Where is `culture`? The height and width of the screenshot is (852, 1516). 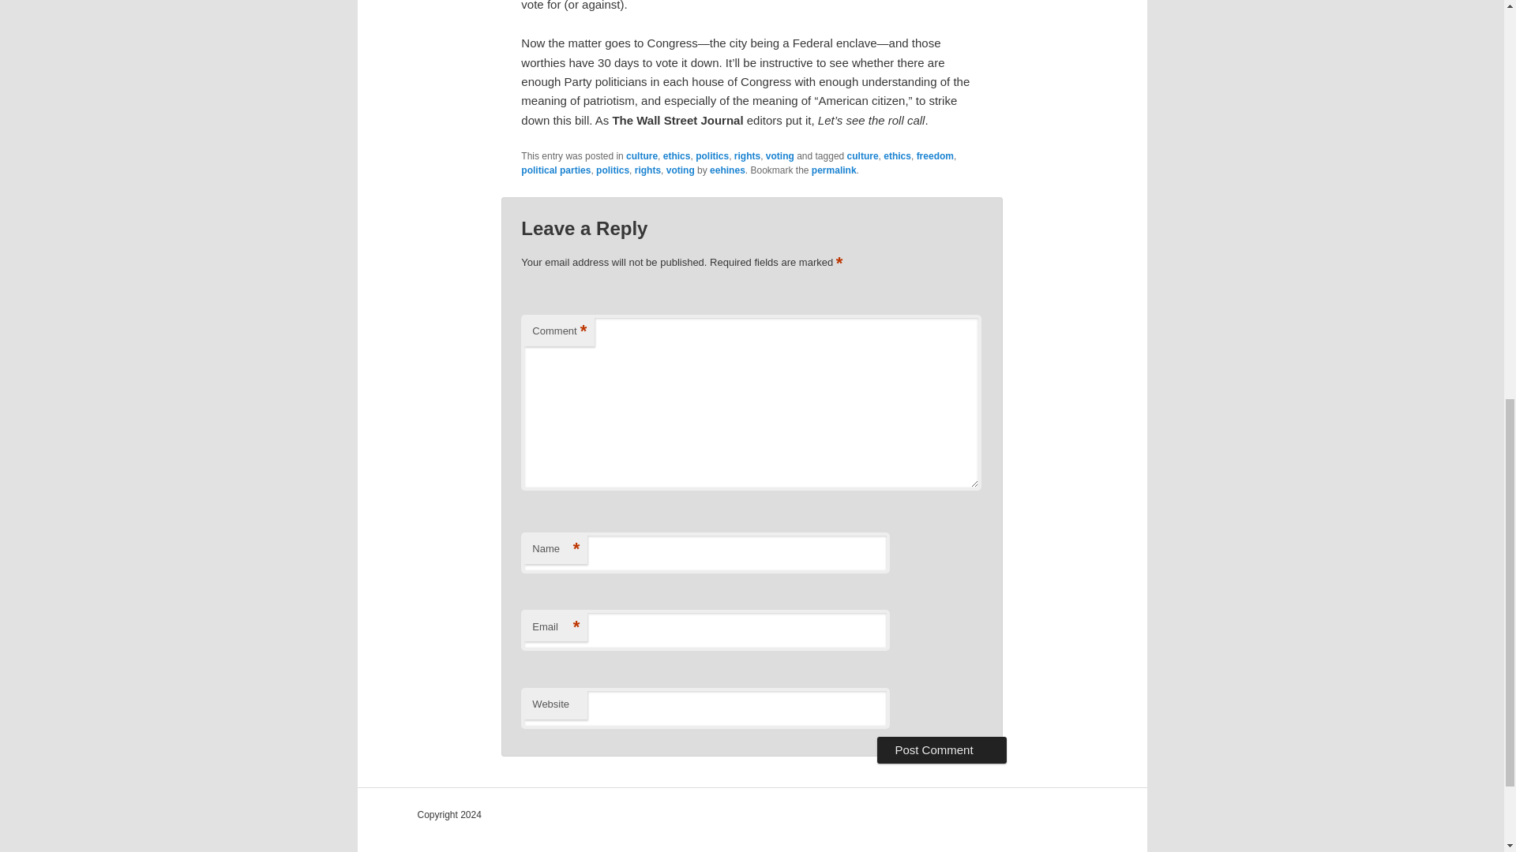
culture is located at coordinates (863, 156).